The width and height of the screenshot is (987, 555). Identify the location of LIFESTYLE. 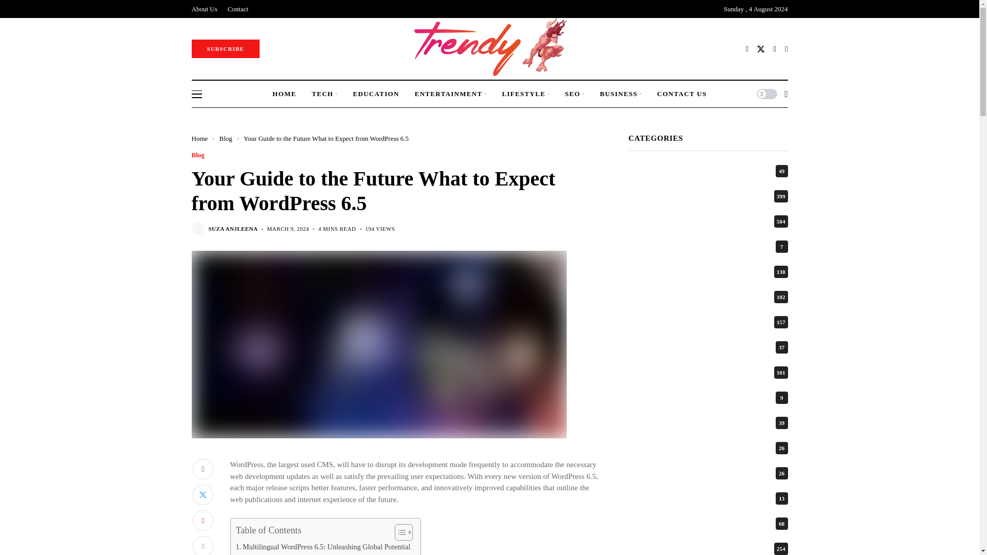
(525, 94).